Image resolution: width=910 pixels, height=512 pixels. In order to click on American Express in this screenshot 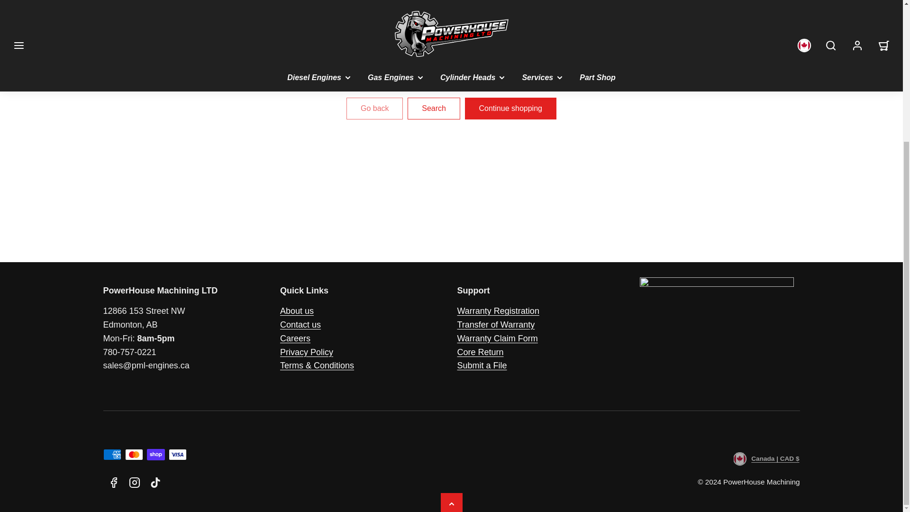, I will do `click(112, 454)`.